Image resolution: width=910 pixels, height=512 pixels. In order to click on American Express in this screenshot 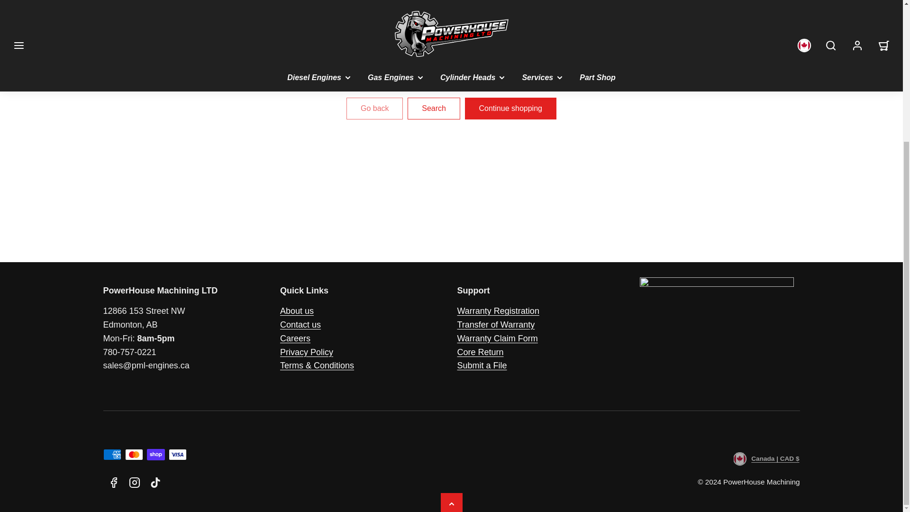, I will do `click(112, 454)`.